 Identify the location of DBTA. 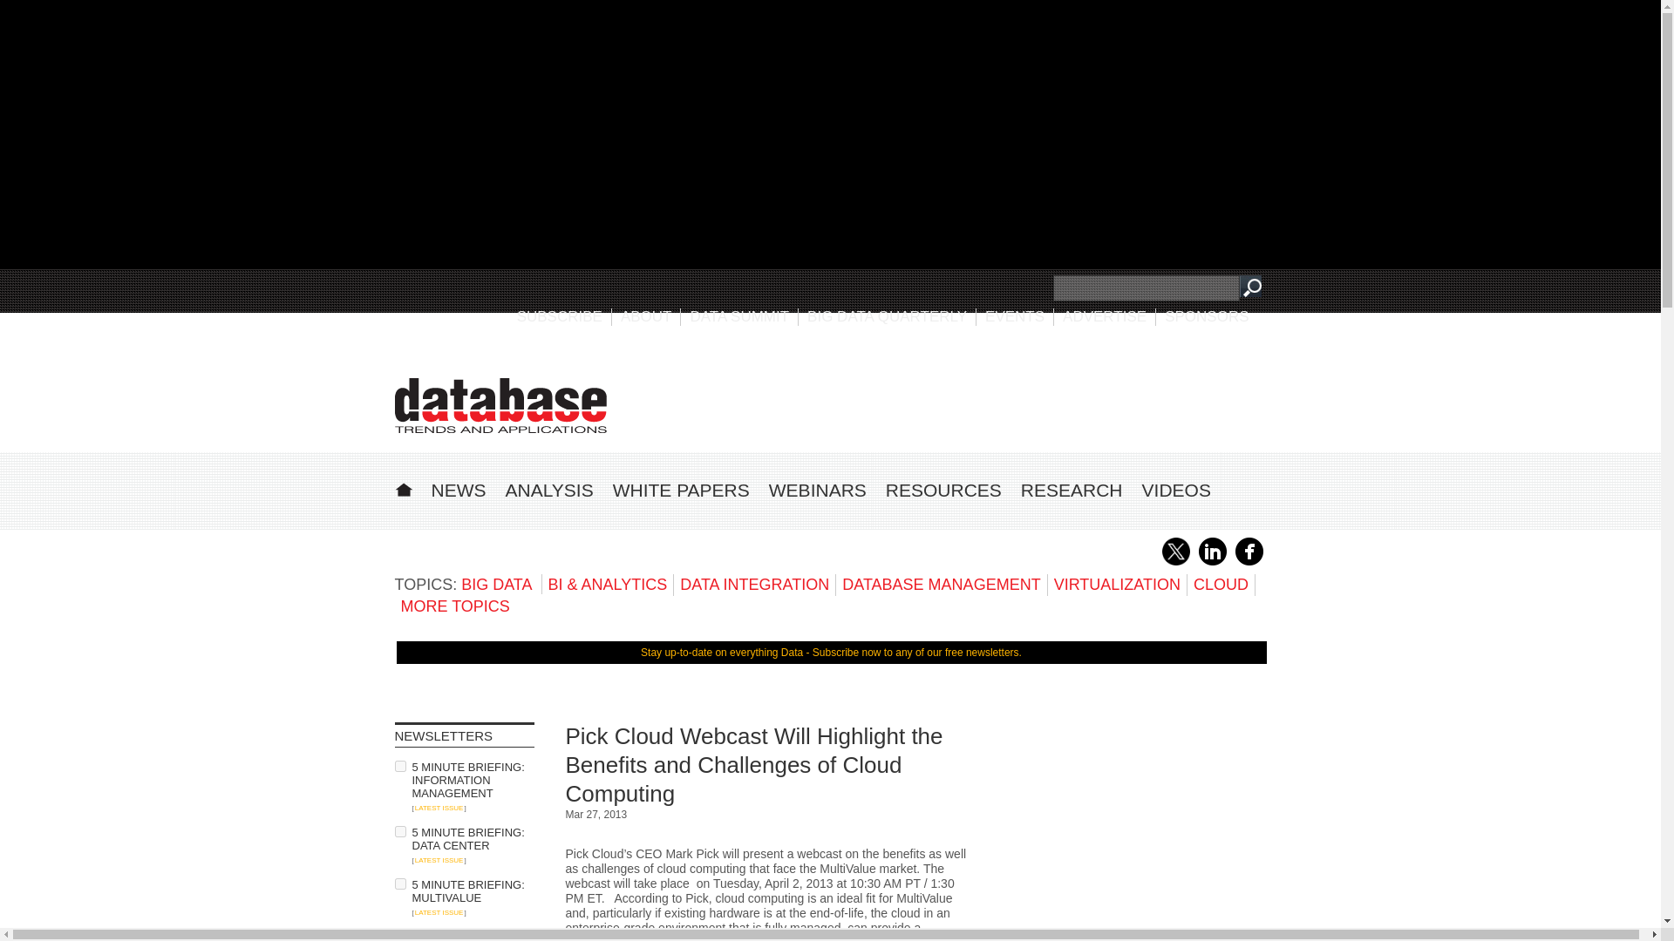
(500, 405).